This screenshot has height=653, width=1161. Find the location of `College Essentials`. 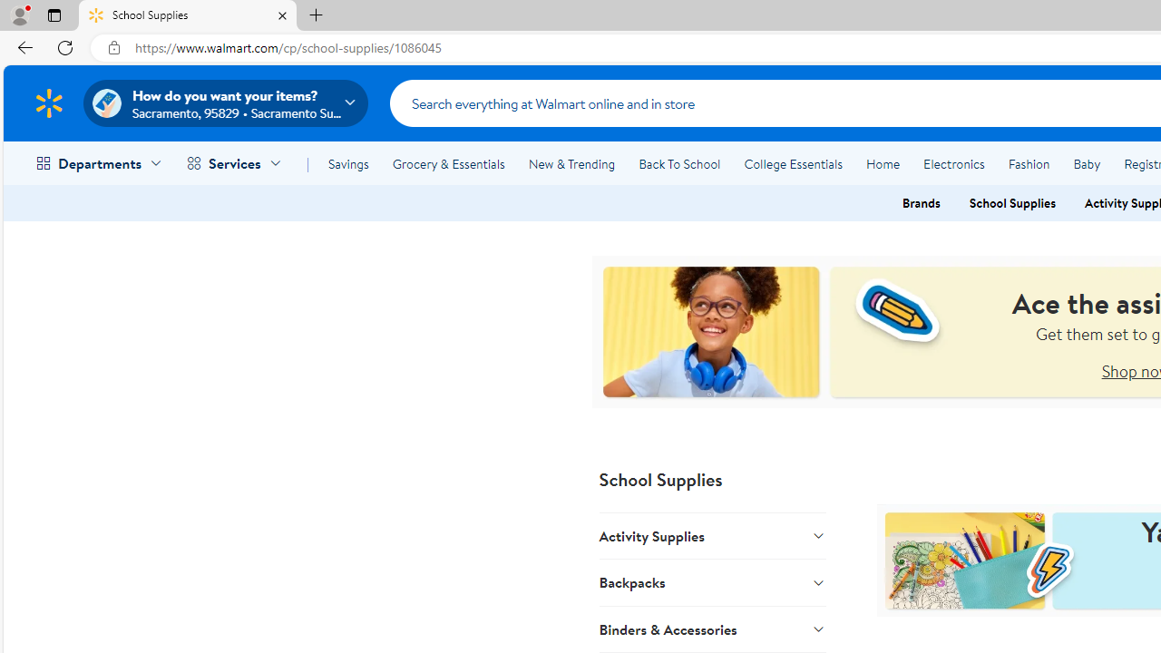

College Essentials is located at coordinates (793, 163).